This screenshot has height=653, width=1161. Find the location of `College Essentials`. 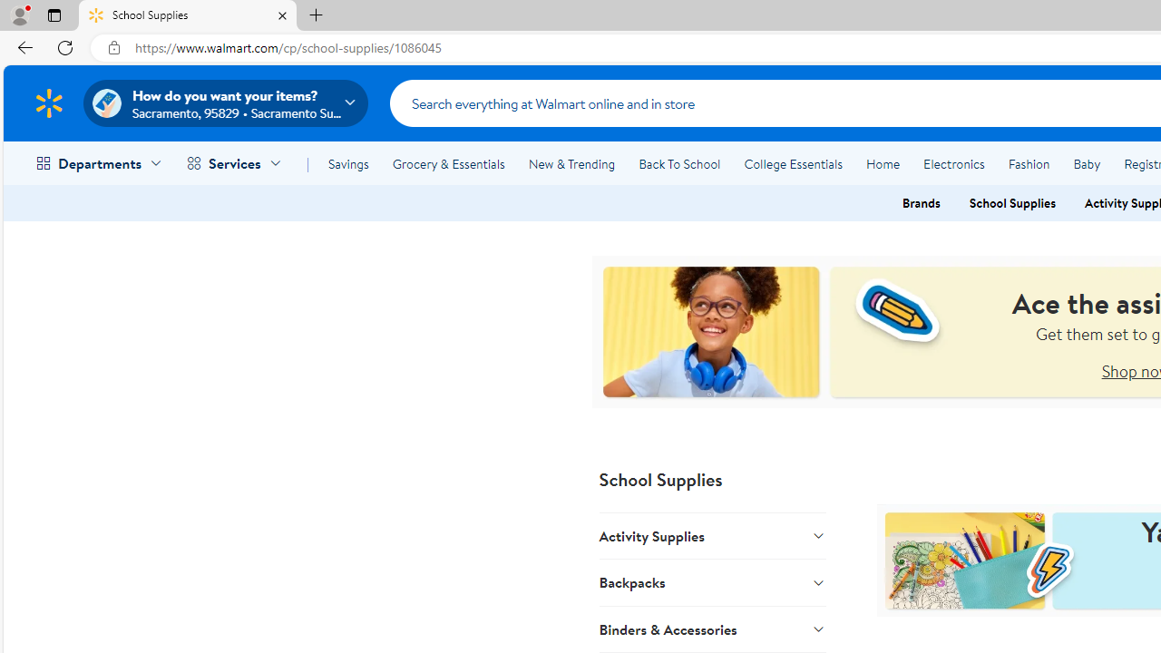

College Essentials is located at coordinates (793, 163).